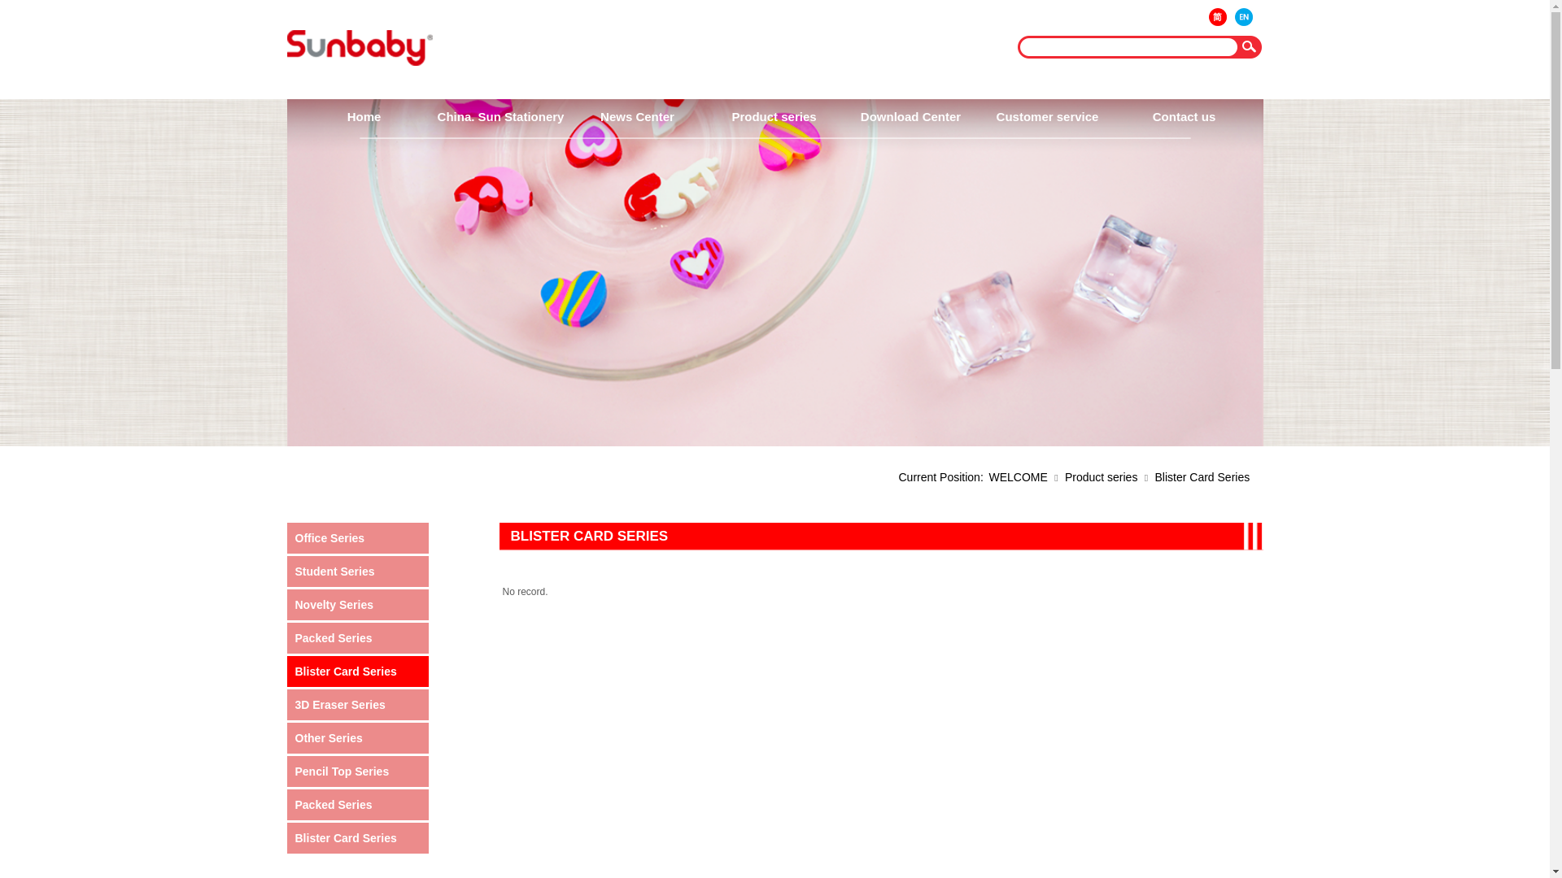  Describe the element at coordinates (360, 738) in the screenshot. I see `Other Series` at that location.